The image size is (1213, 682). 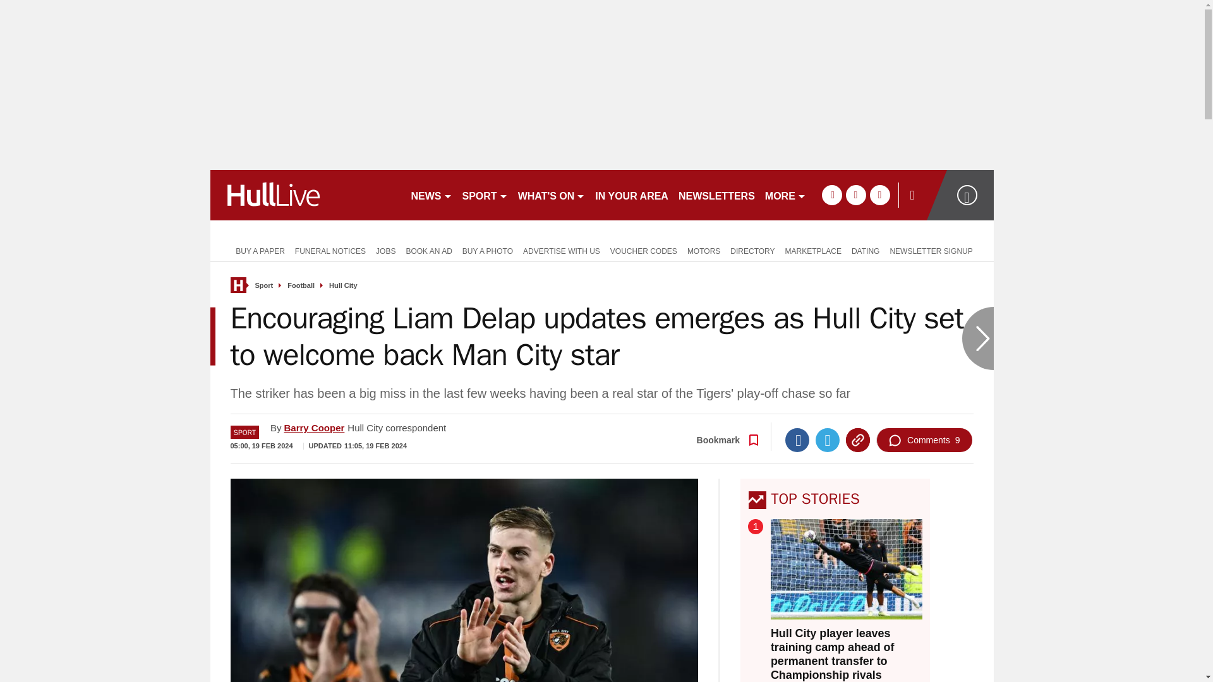 What do you see at coordinates (716, 194) in the screenshot?
I see `NEWSLETTERS` at bounding box center [716, 194].